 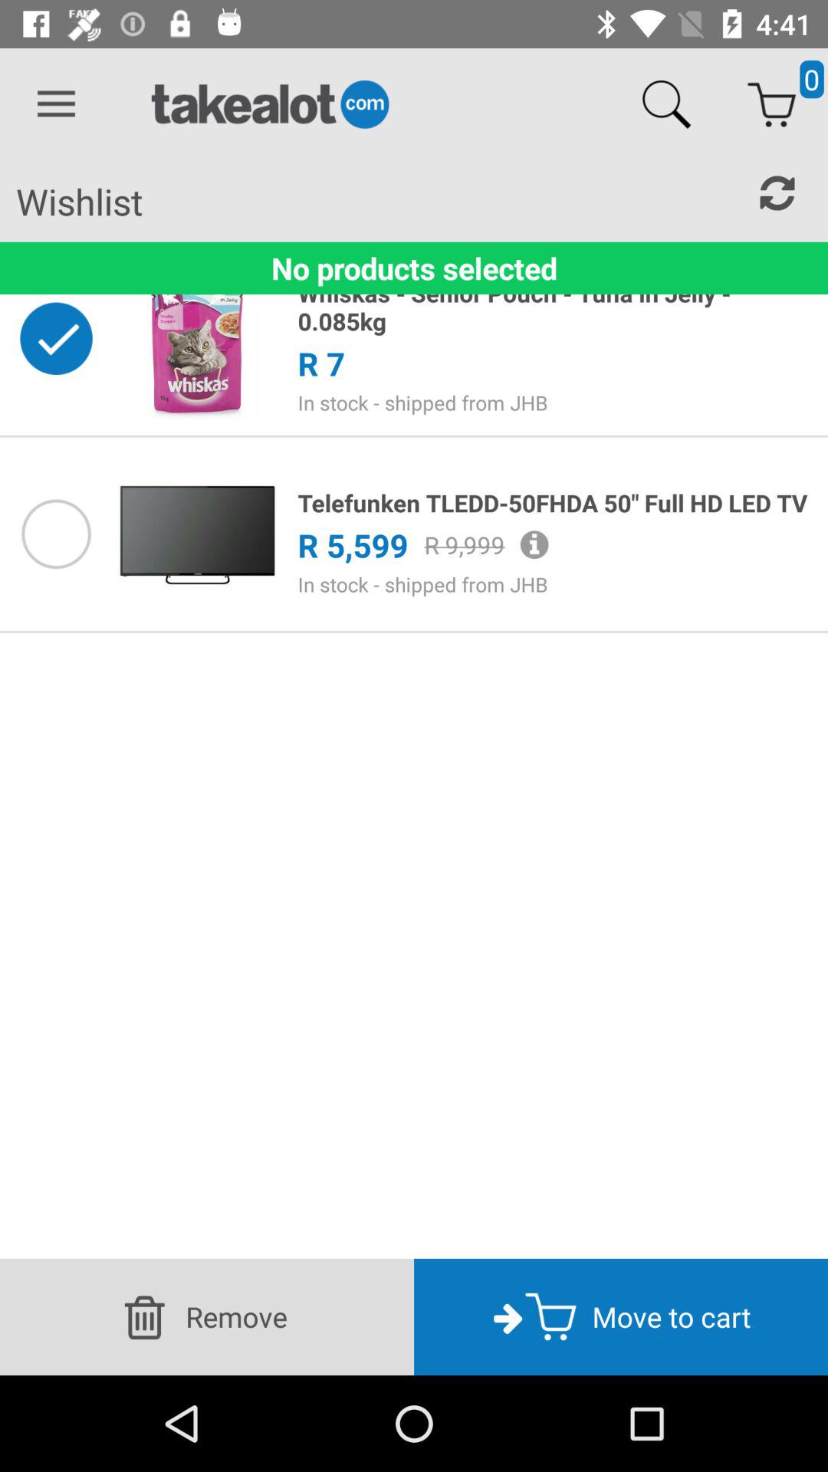 I want to click on choose this product, so click(x=56, y=534).